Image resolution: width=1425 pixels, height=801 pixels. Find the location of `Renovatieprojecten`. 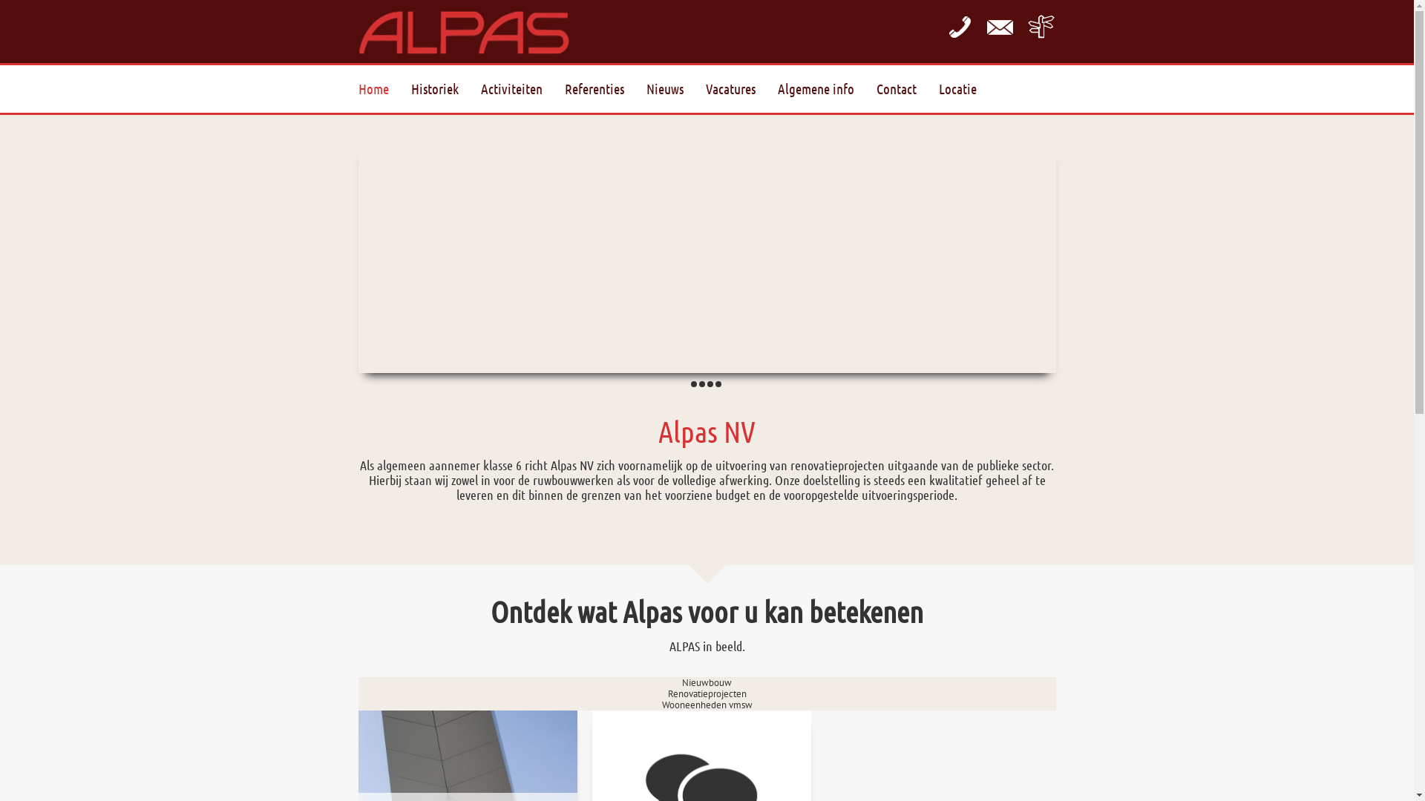

Renovatieprojecten is located at coordinates (693, 384).